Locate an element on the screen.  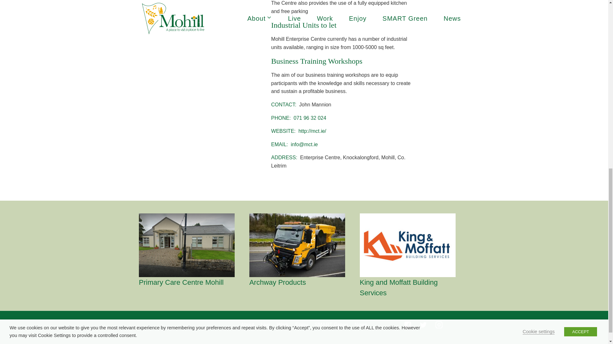
News is located at coordinates (361, 325).